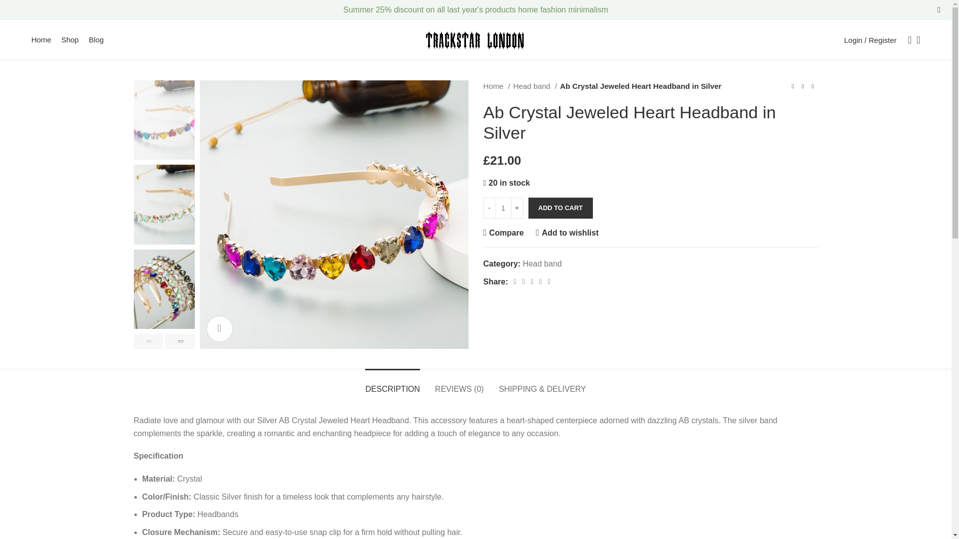 This screenshot has width=959, height=539. I want to click on Head band, so click(535, 86).